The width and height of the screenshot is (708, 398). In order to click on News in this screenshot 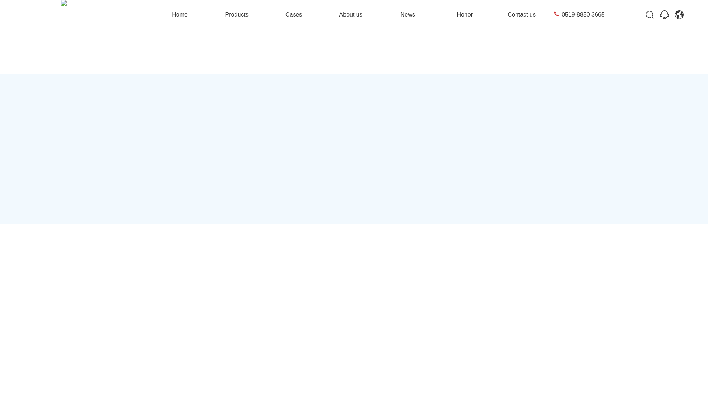, I will do `click(408, 15)`.